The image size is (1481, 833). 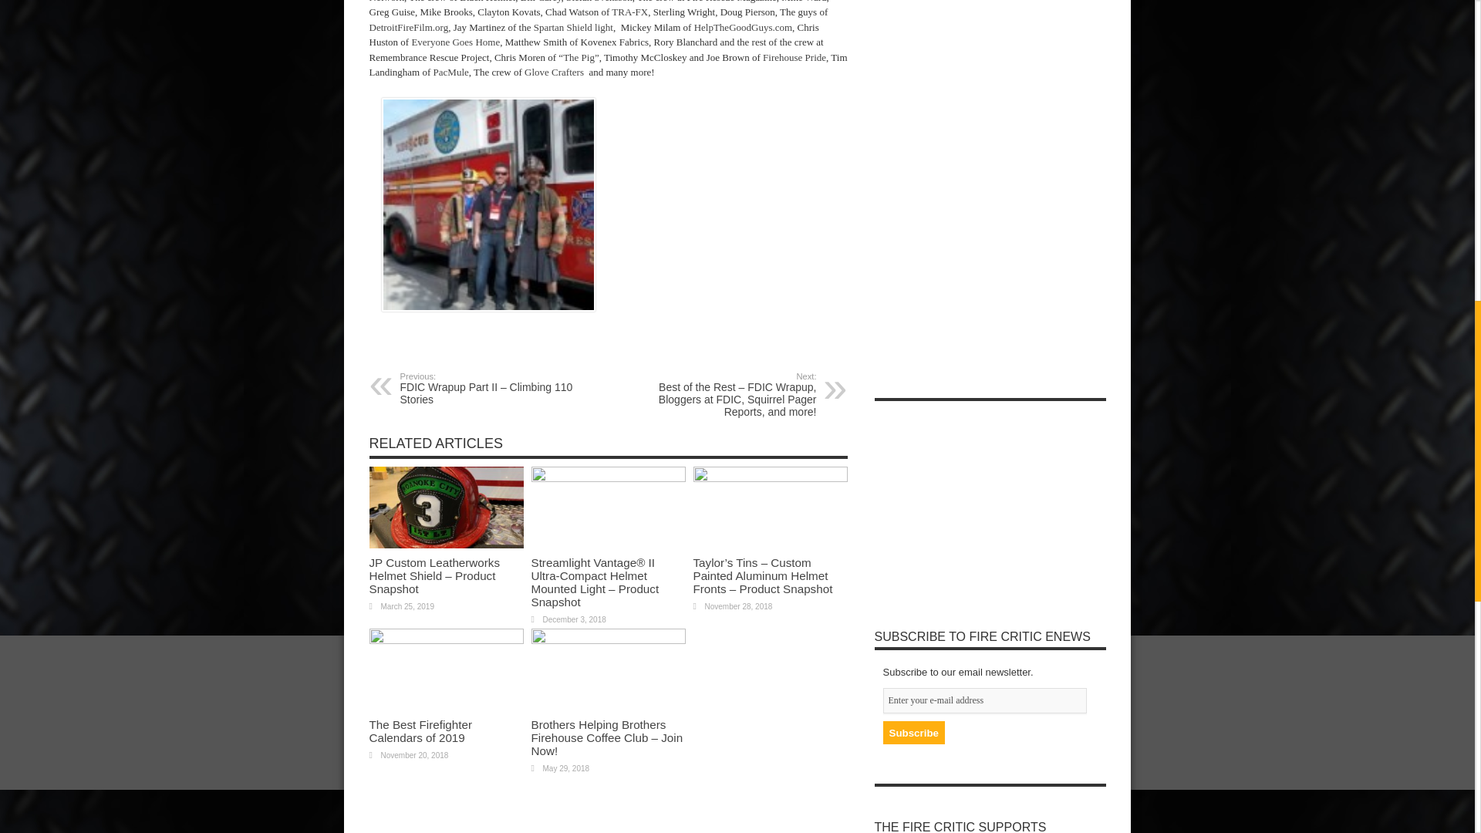 I want to click on TRA-FX, so click(x=629, y=11).